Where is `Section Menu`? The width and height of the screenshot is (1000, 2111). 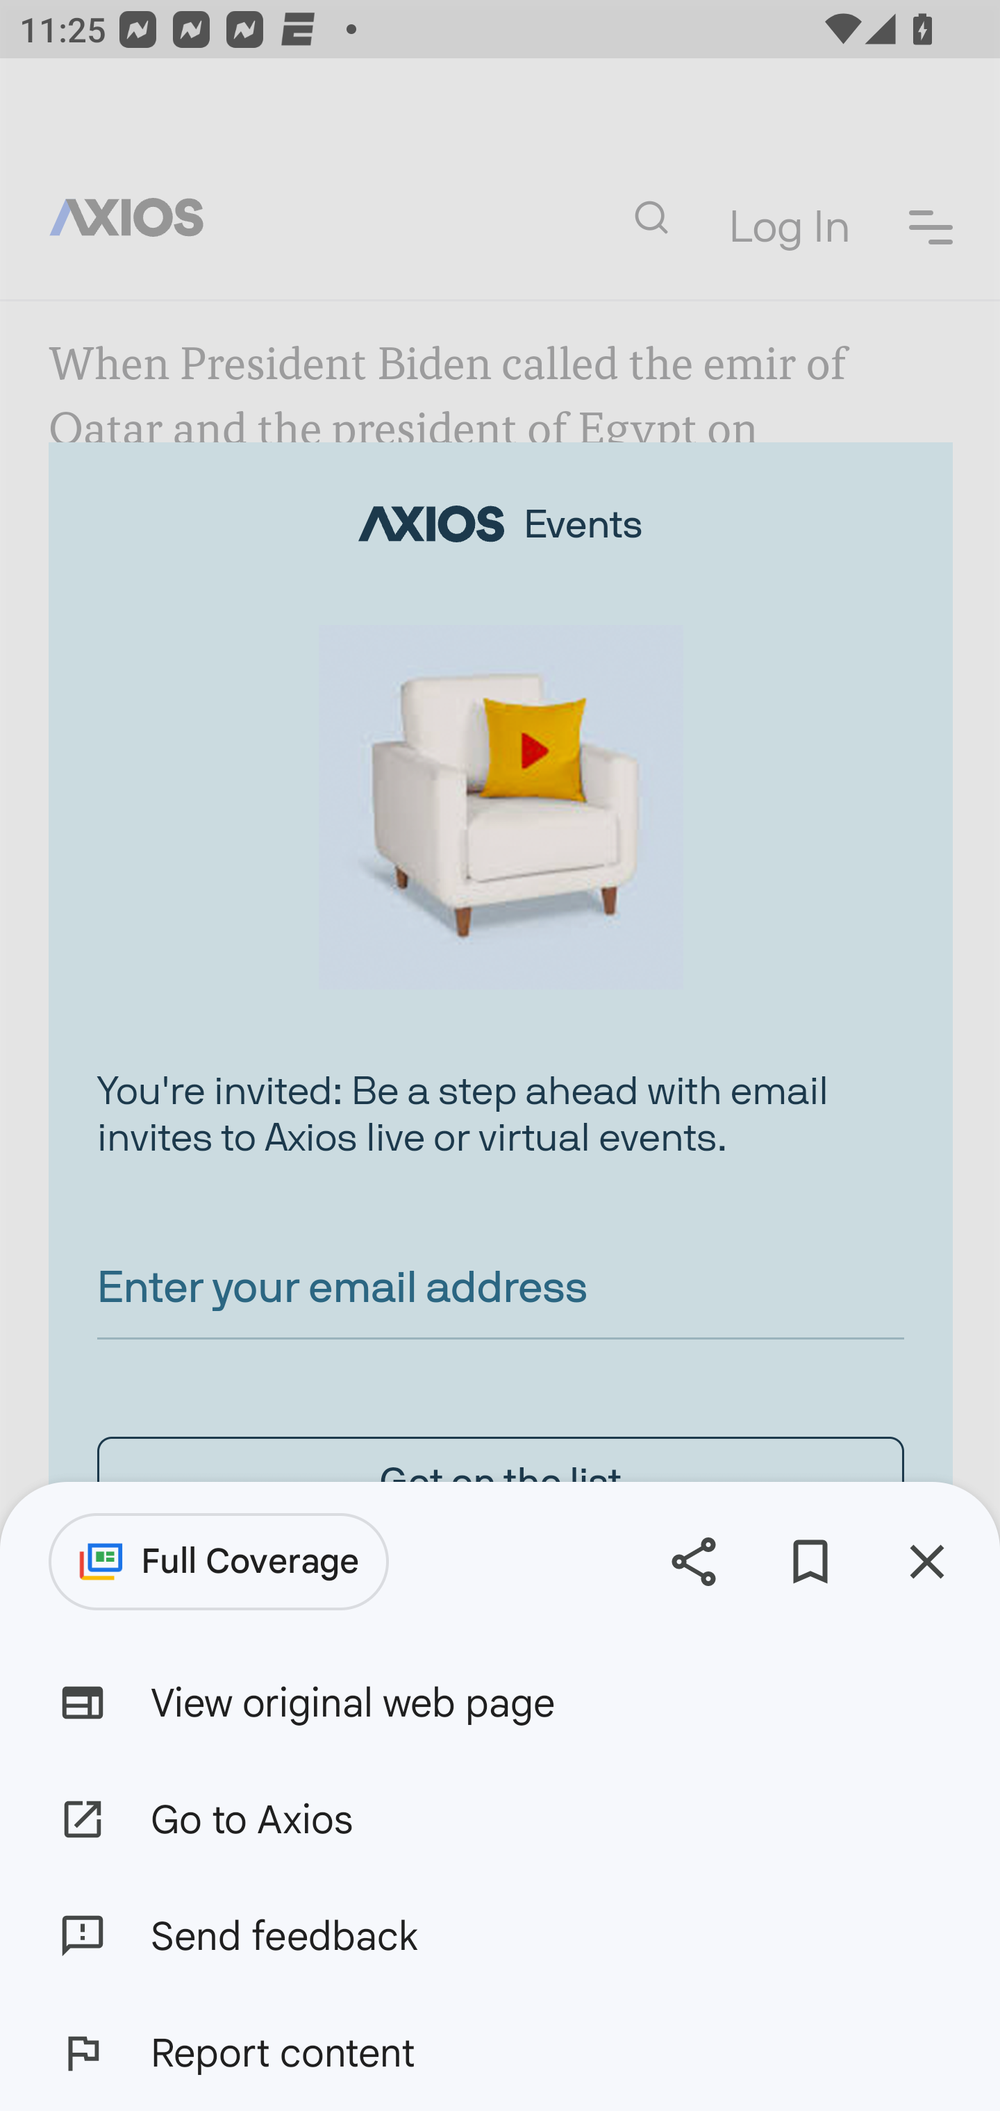
Section Menu is located at coordinates (932, 226).